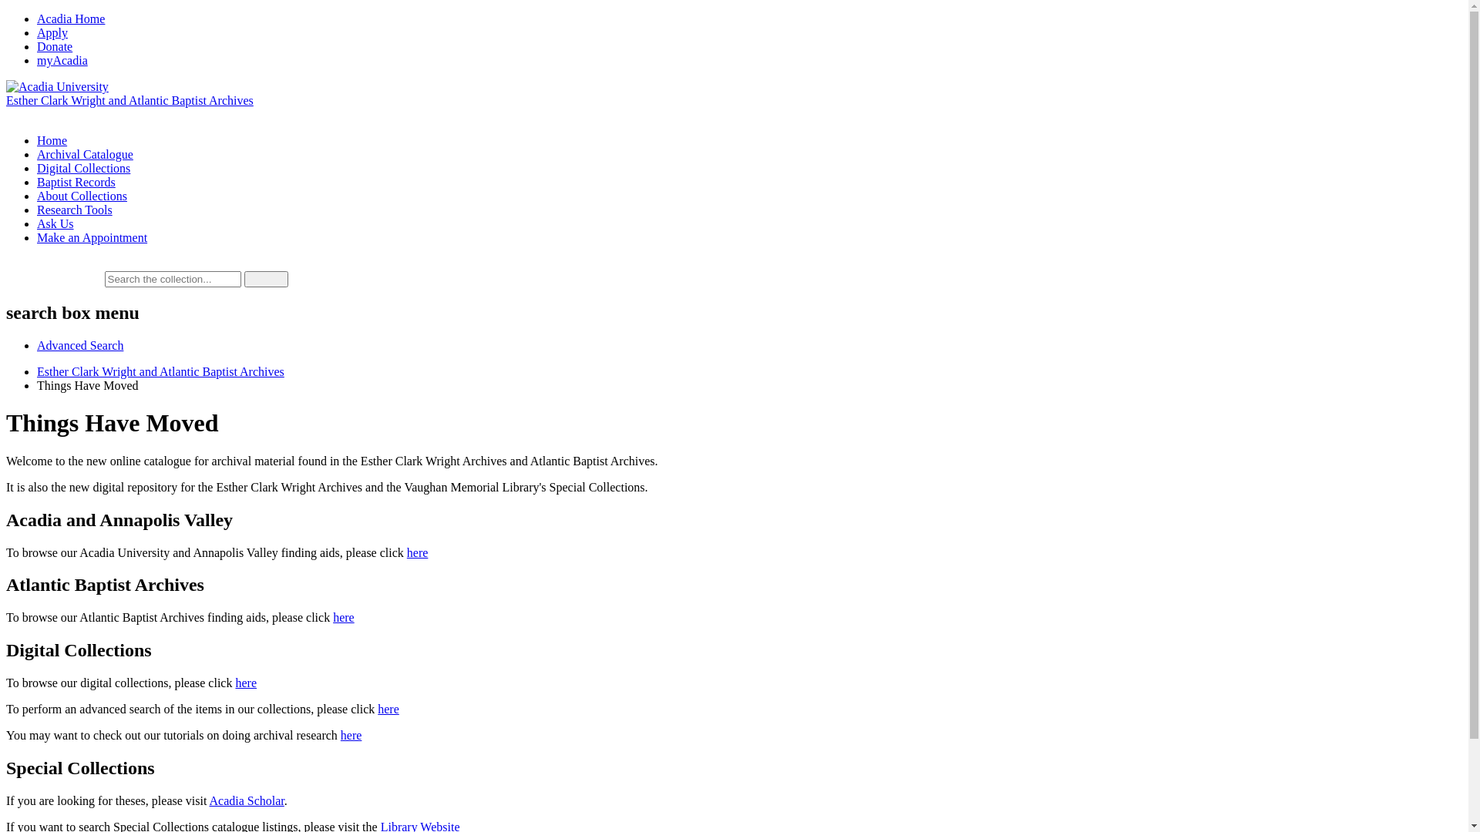  What do you see at coordinates (52, 140) in the screenshot?
I see `Home` at bounding box center [52, 140].